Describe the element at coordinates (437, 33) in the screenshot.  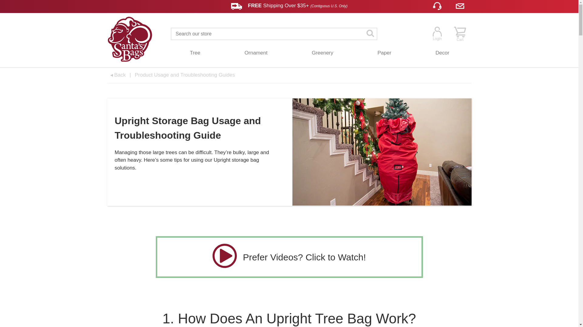
I see `Login` at that location.